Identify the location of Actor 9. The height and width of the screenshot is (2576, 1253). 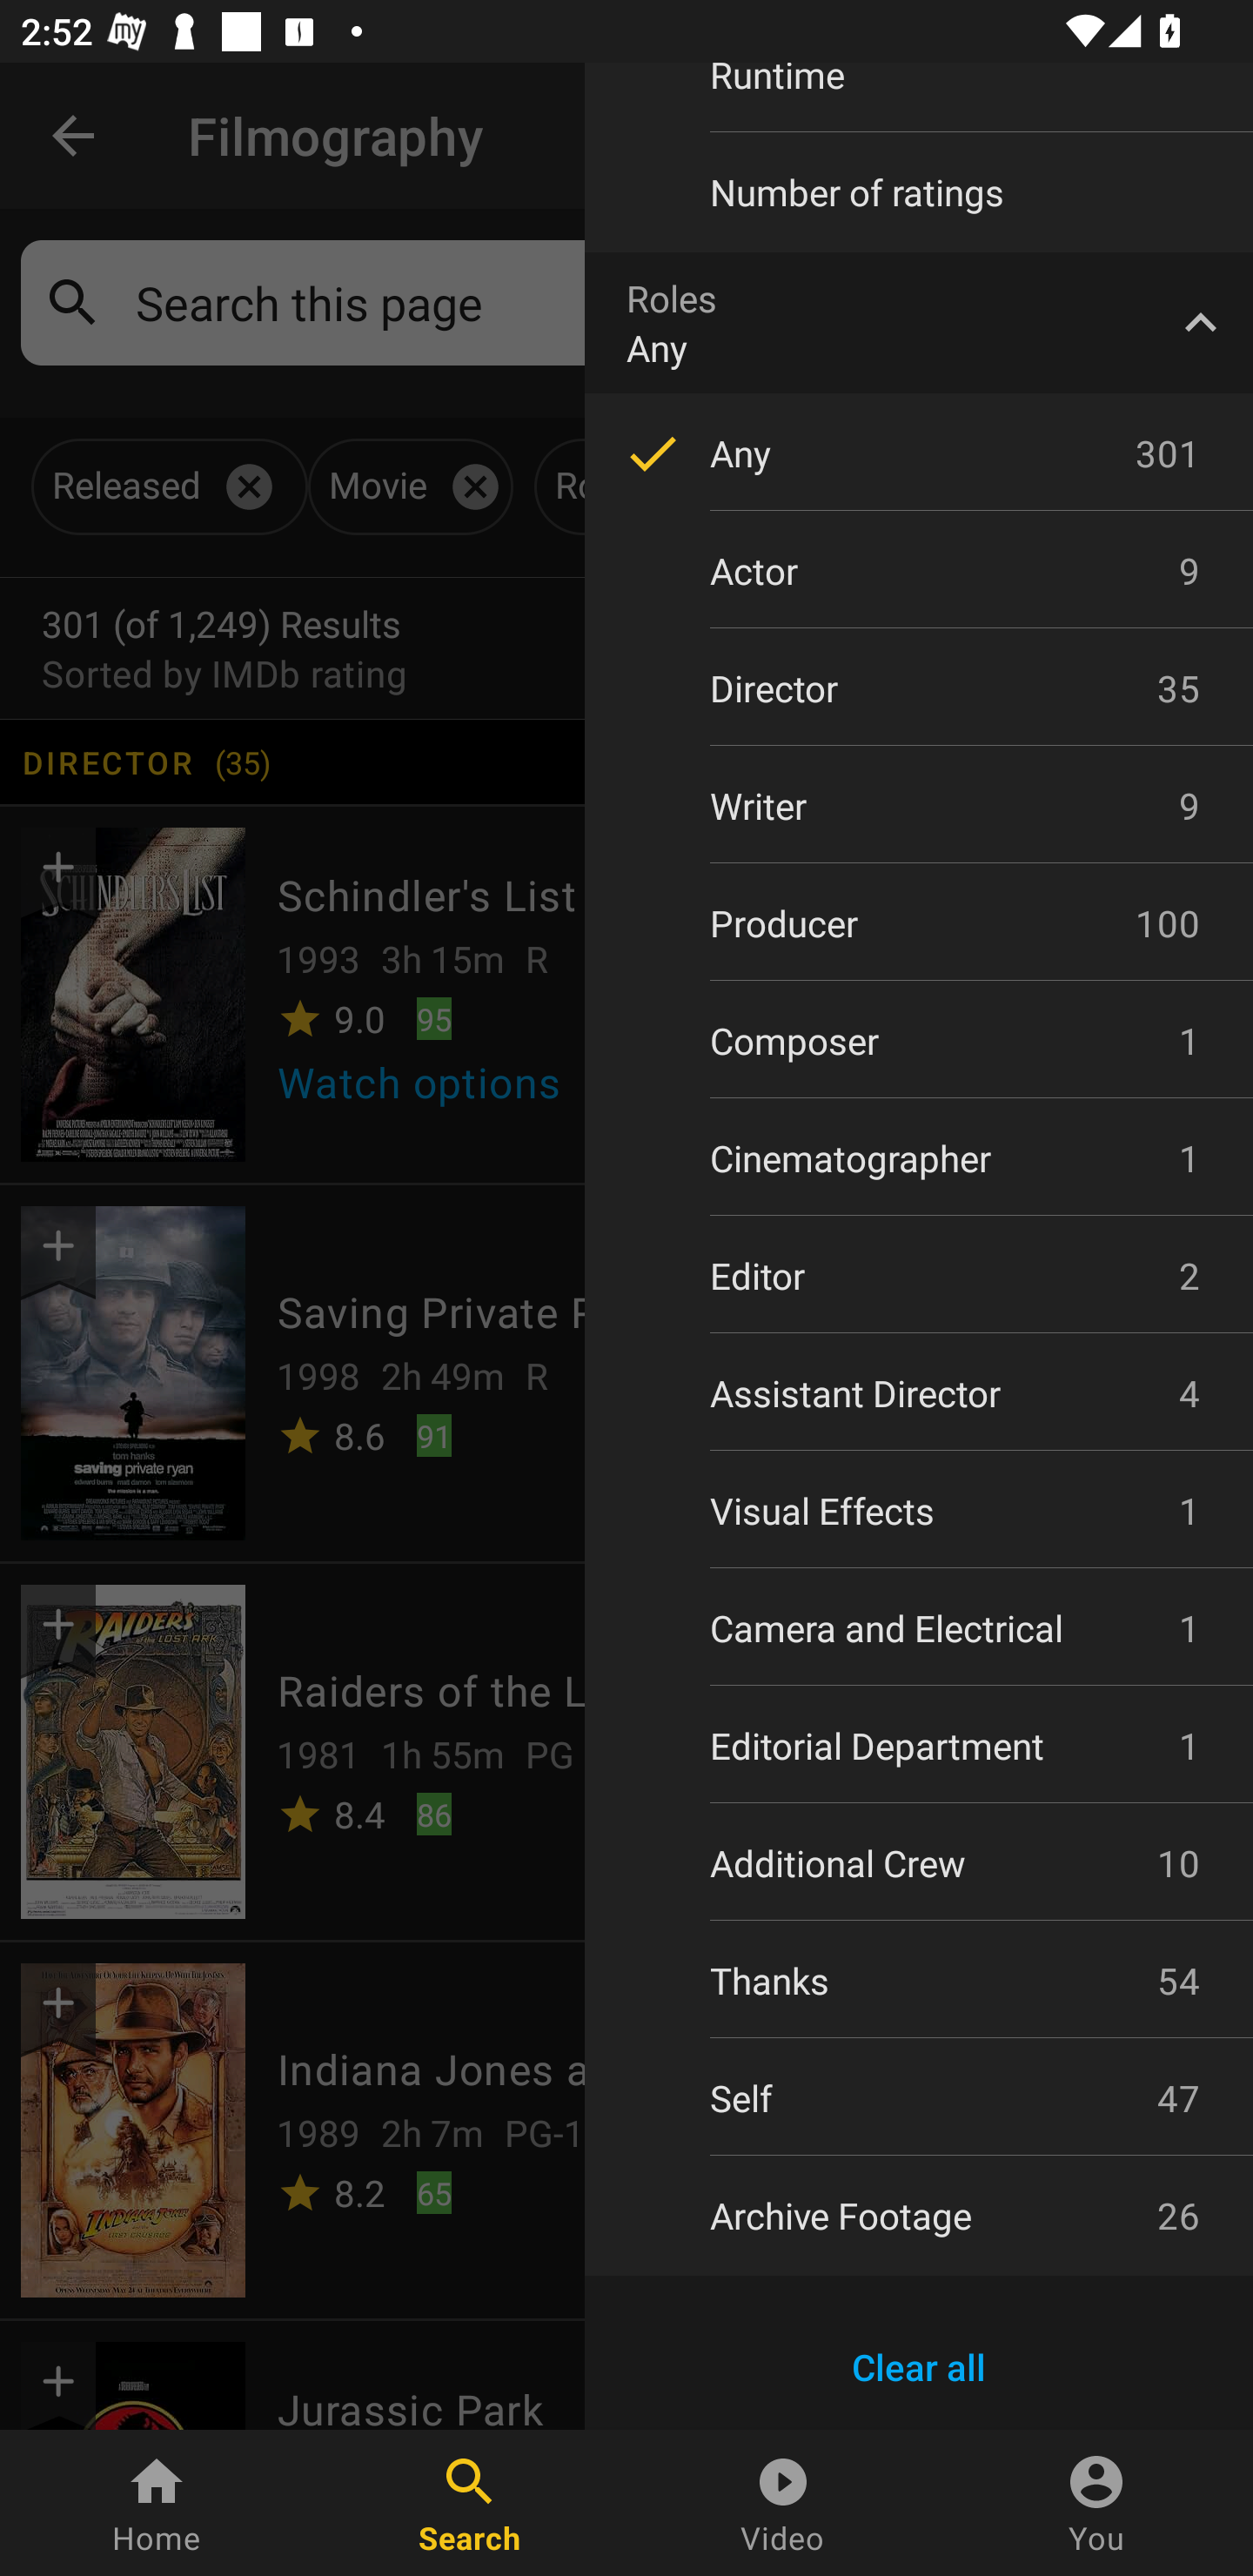
(919, 571).